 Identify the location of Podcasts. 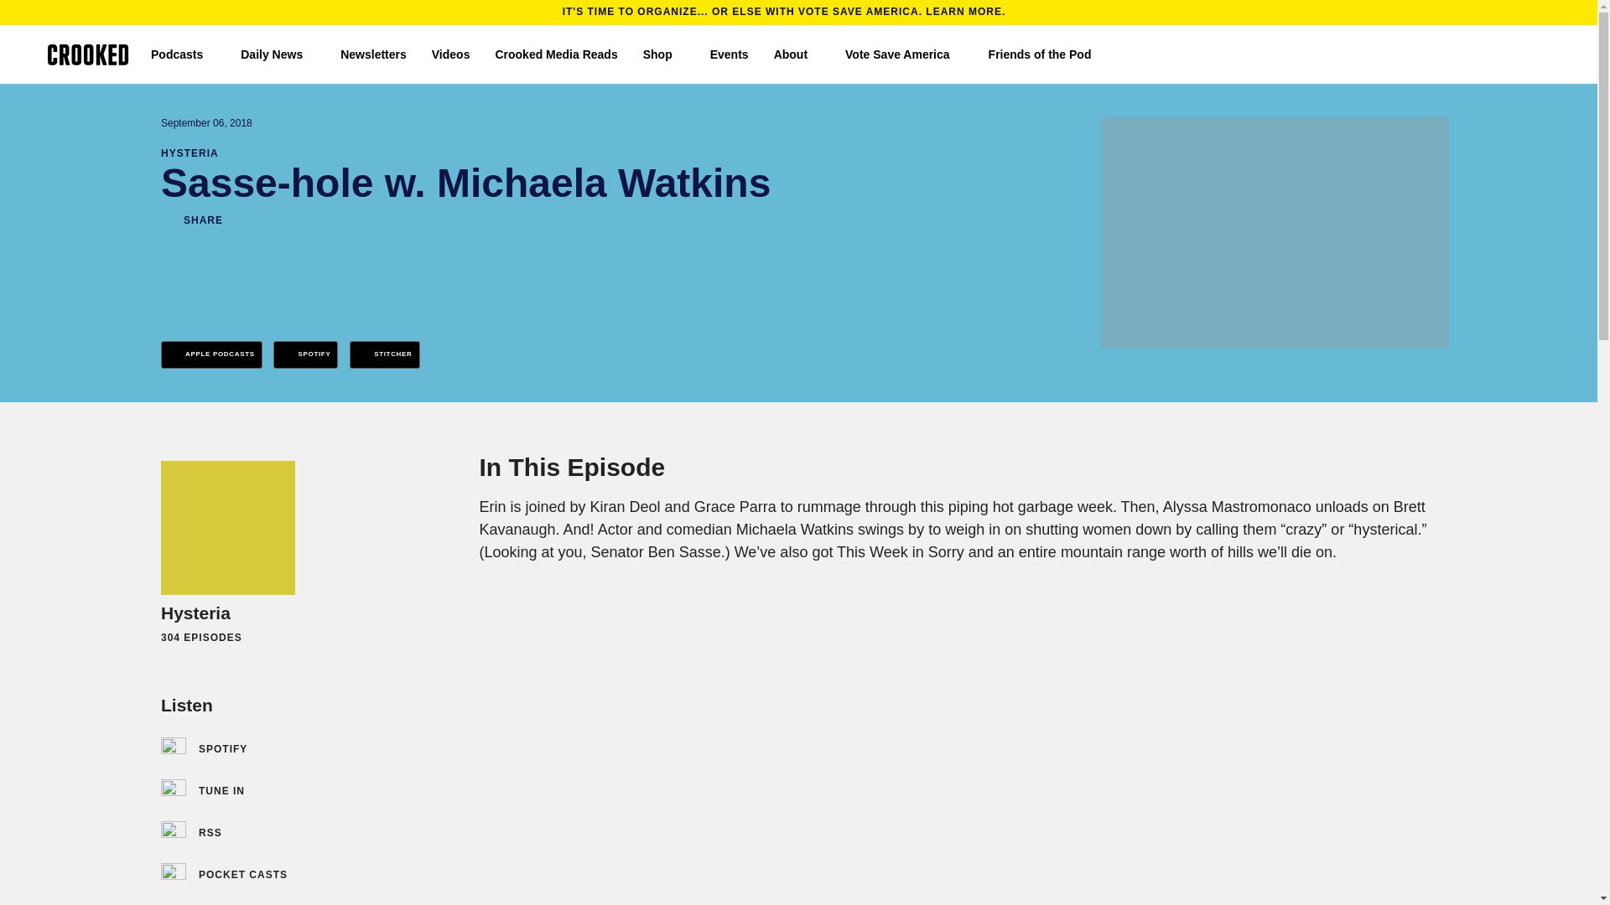
(183, 54).